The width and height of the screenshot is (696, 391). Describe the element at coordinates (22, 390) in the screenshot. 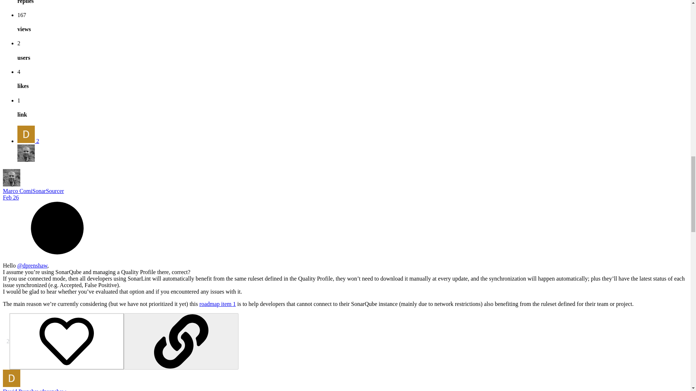

I see `David Prenshaw` at that location.